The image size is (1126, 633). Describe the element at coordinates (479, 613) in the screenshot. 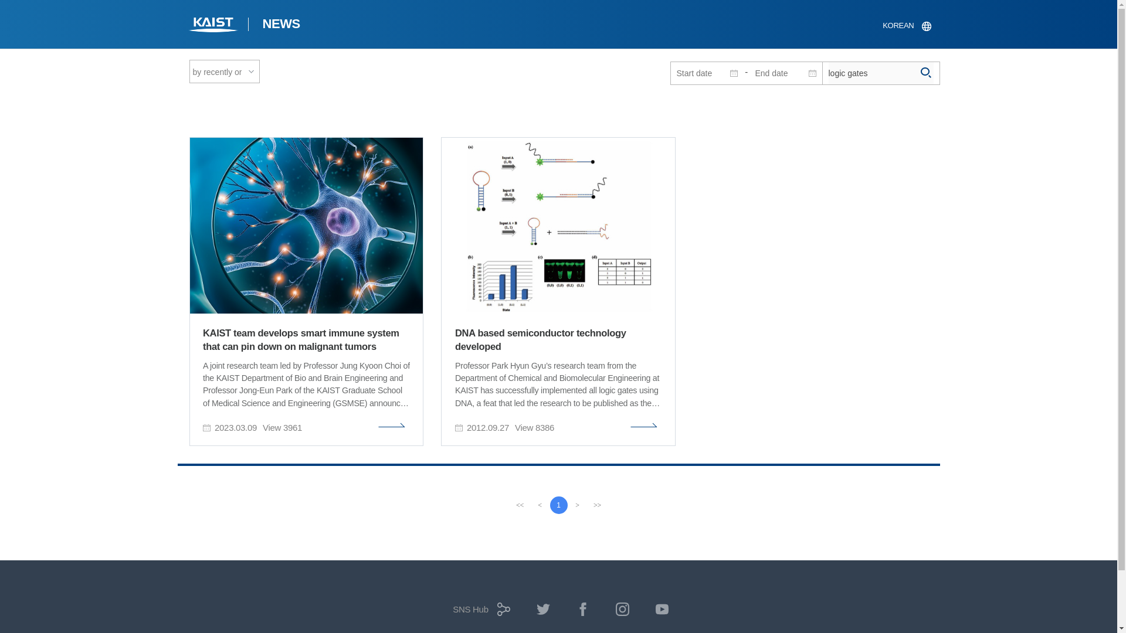

I see `SNS Hub` at that location.